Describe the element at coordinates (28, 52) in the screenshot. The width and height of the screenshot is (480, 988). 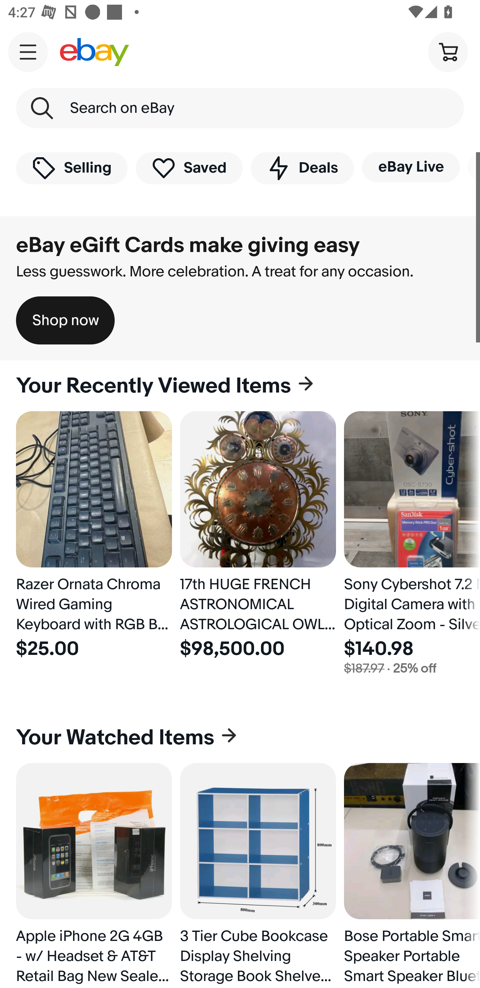
I see `Main navigation, open` at that location.